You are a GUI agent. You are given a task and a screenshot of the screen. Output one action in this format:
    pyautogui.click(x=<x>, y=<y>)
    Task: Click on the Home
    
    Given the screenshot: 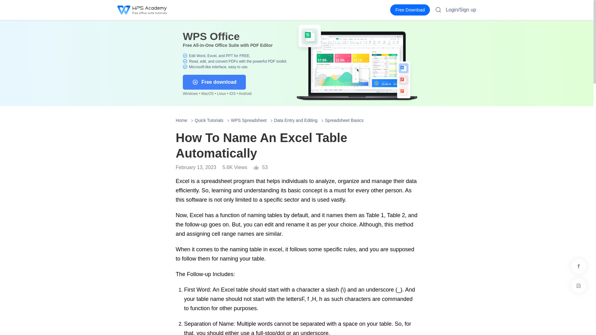 What is the action you would take?
    pyautogui.click(x=181, y=120)
    